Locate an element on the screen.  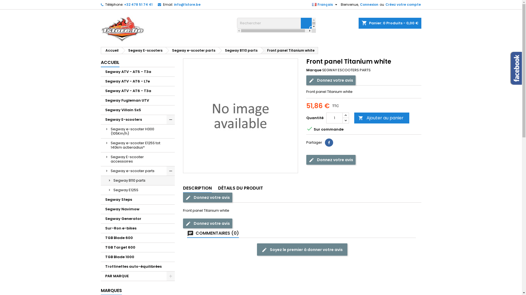
Segway Generator is located at coordinates (138, 219).